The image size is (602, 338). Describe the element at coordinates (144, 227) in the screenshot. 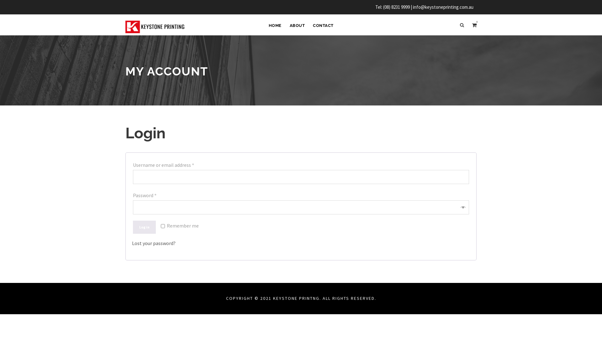

I see `Log in` at that location.